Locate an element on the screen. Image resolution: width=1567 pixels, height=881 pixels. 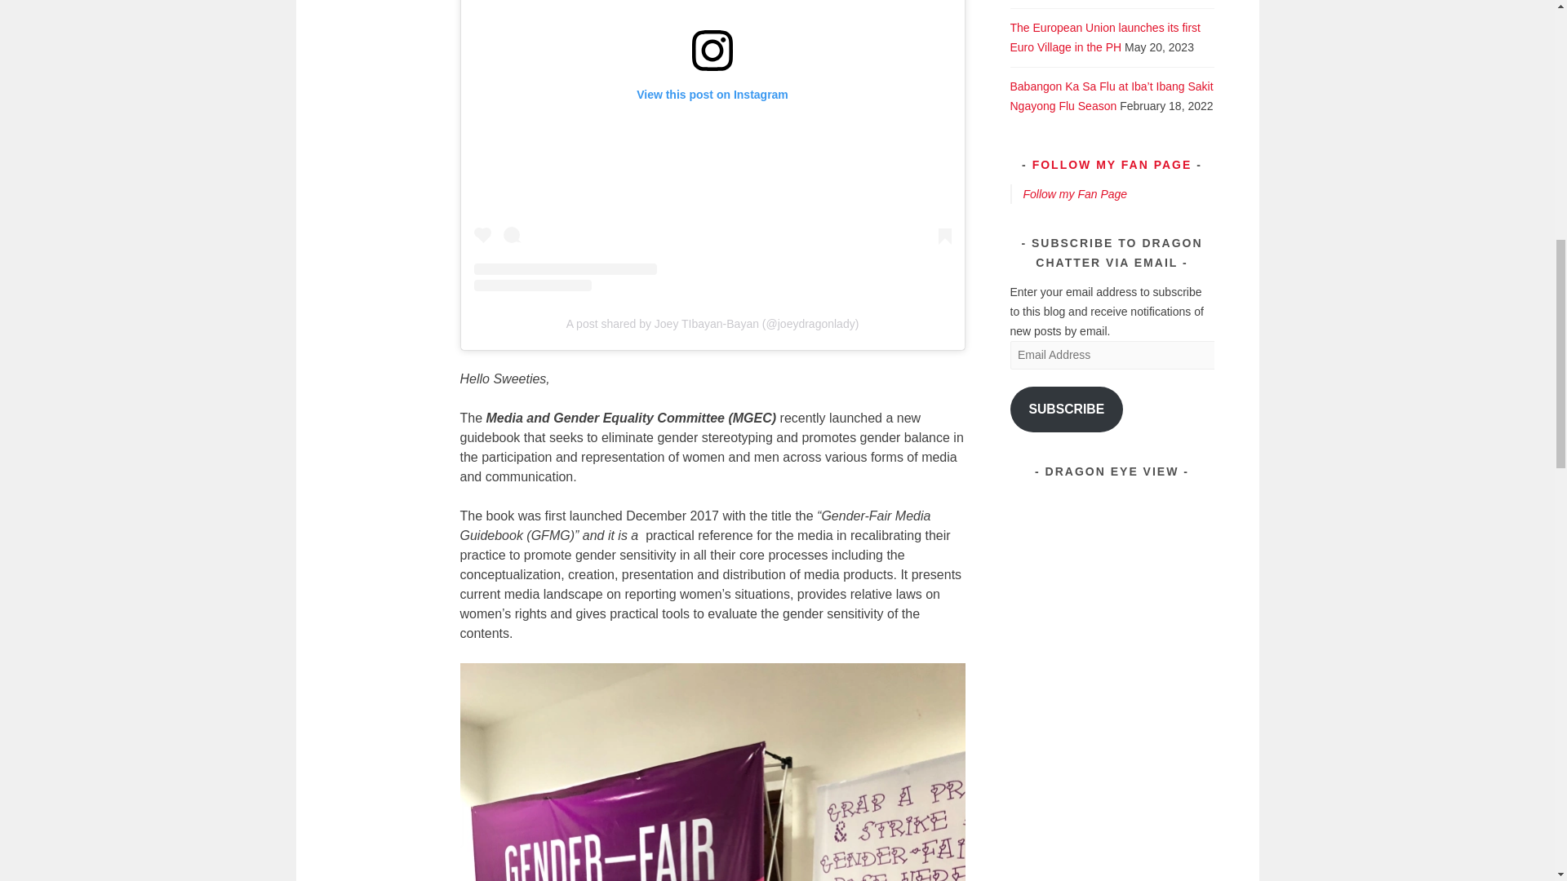
Follow my Fan Page is located at coordinates (1076, 194).